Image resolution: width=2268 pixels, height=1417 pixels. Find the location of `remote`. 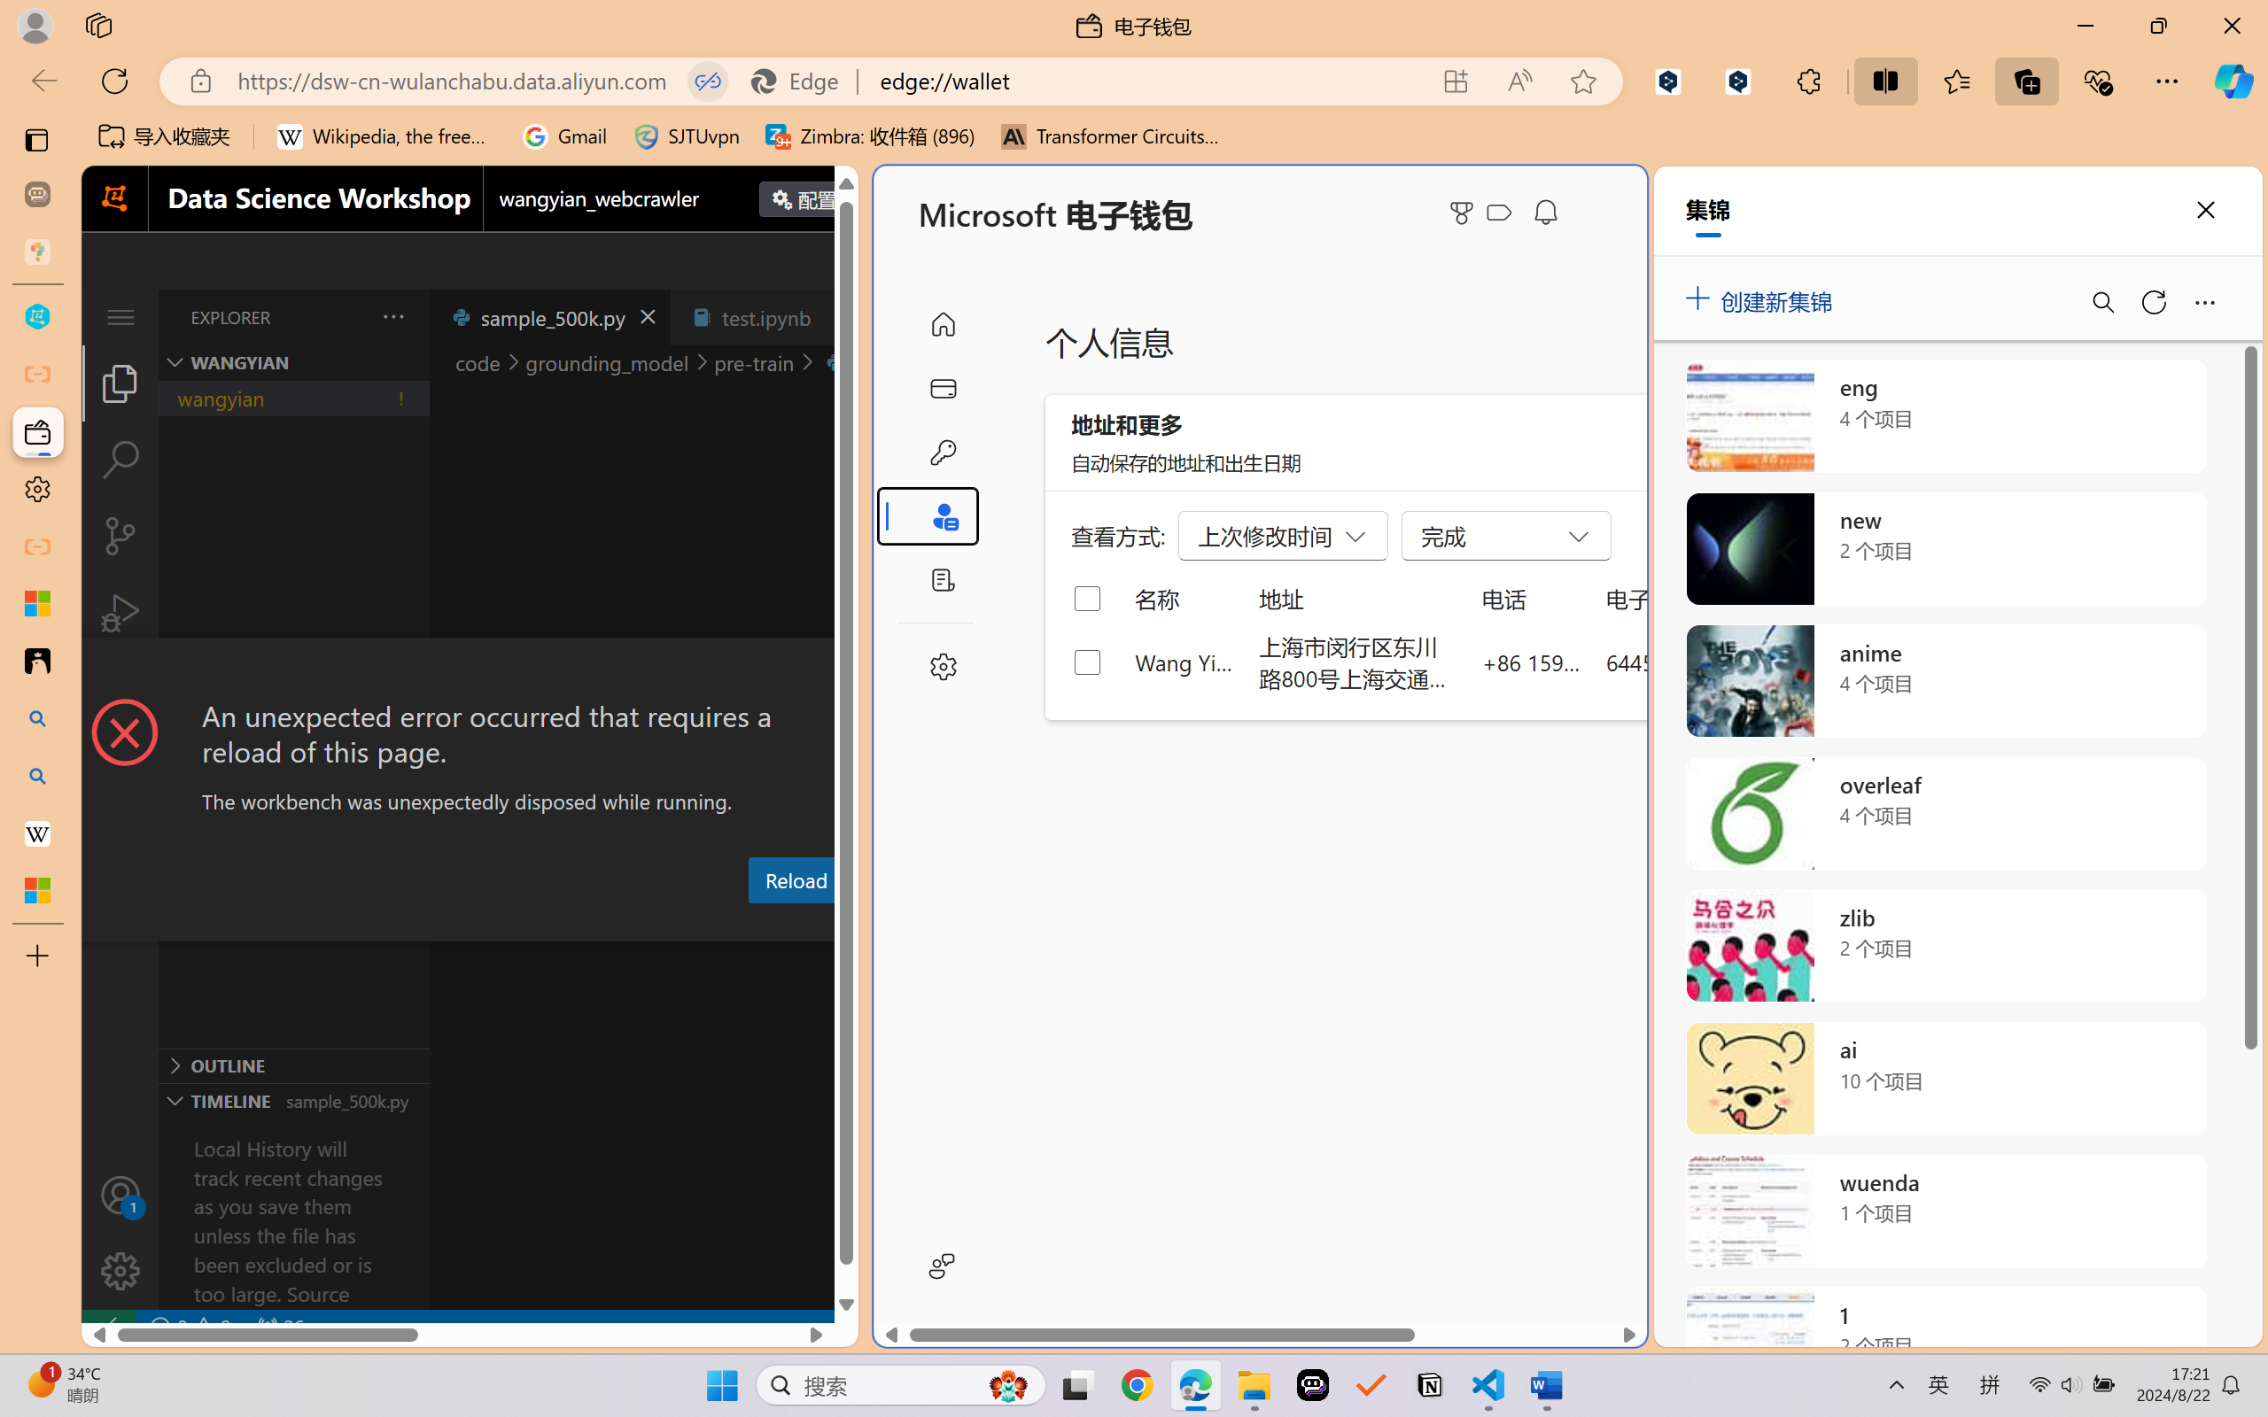

remote is located at coordinates (108, 1327).